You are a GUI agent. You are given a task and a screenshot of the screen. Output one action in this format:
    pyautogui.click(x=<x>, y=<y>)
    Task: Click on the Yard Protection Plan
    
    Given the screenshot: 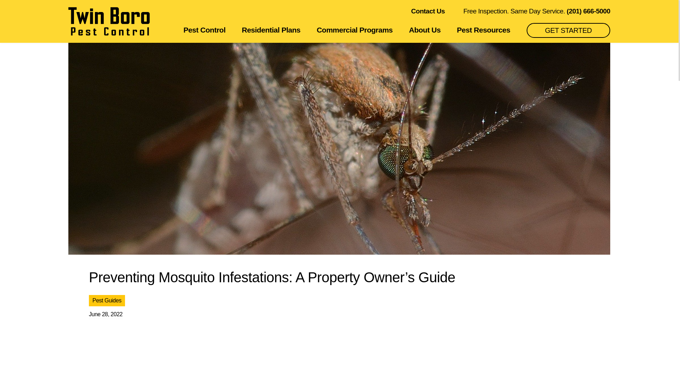 What is the action you would take?
    pyautogui.click(x=431, y=14)
    